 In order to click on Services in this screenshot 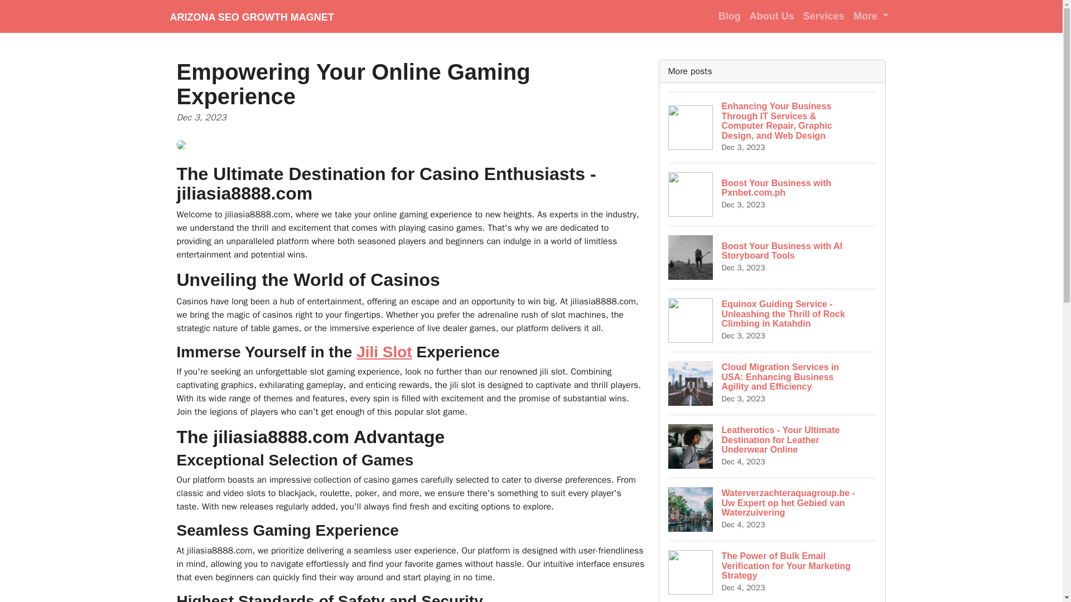, I will do `click(772, 16)`.